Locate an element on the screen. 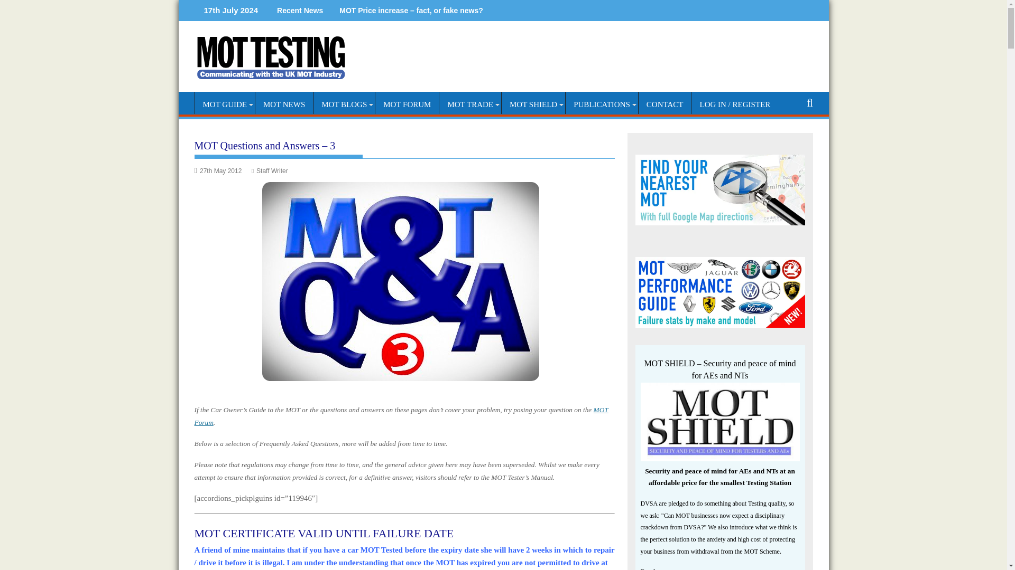  MOT FORUM is located at coordinates (407, 104).